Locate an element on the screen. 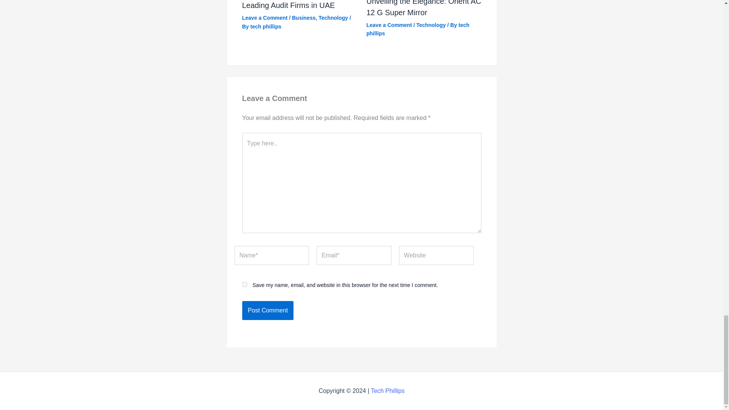  yes is located at coordinates (245, 285).